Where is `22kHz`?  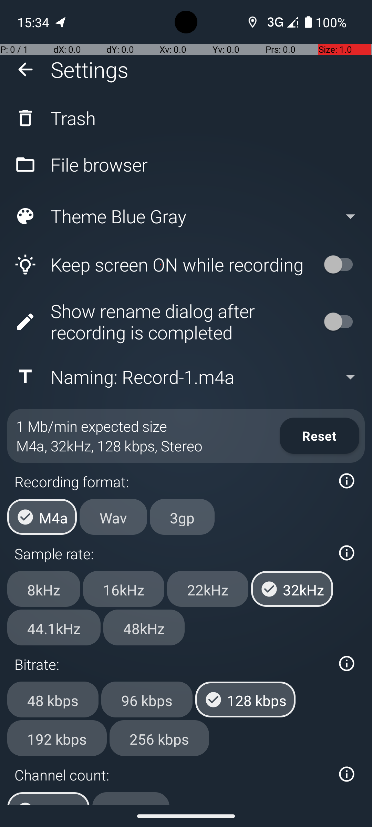
22kHz is located at coordinates (208, 589).